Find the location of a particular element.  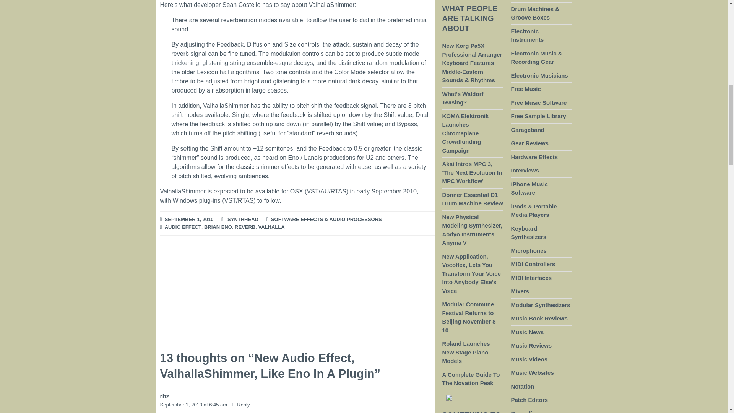

BRIAN ENO is located at coordinates (218, 227).